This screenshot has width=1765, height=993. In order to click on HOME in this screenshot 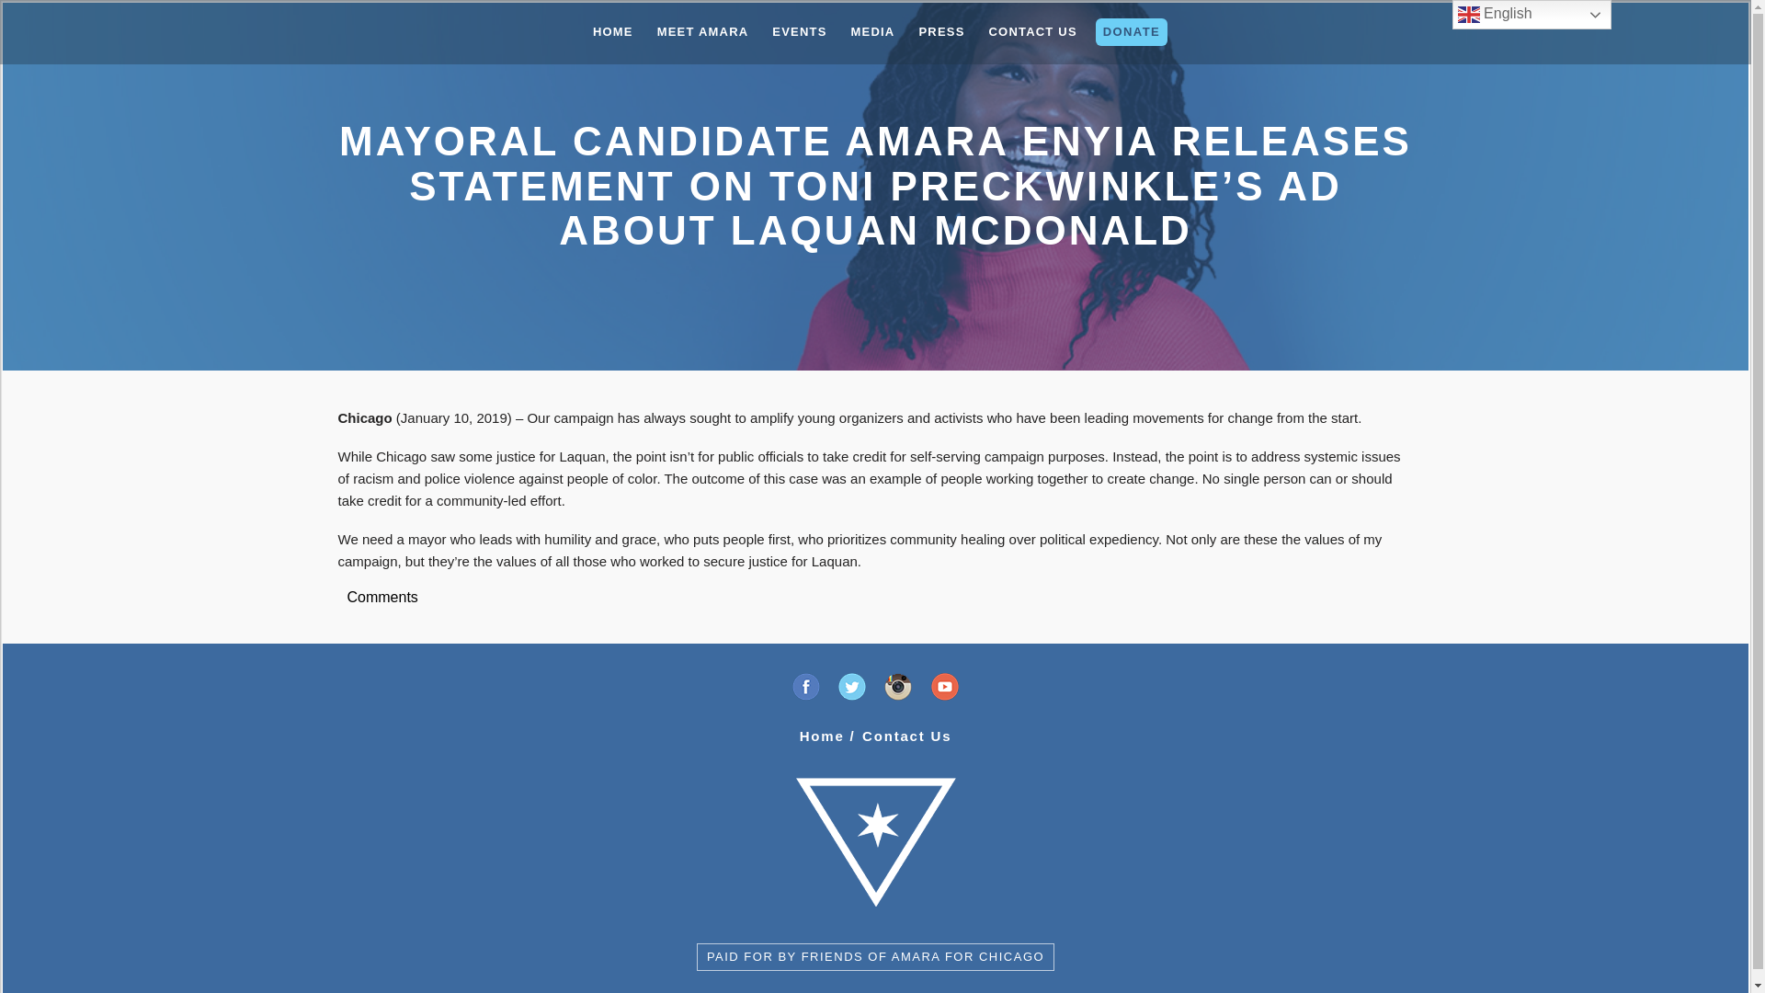, I will do `click(612, 31)`.